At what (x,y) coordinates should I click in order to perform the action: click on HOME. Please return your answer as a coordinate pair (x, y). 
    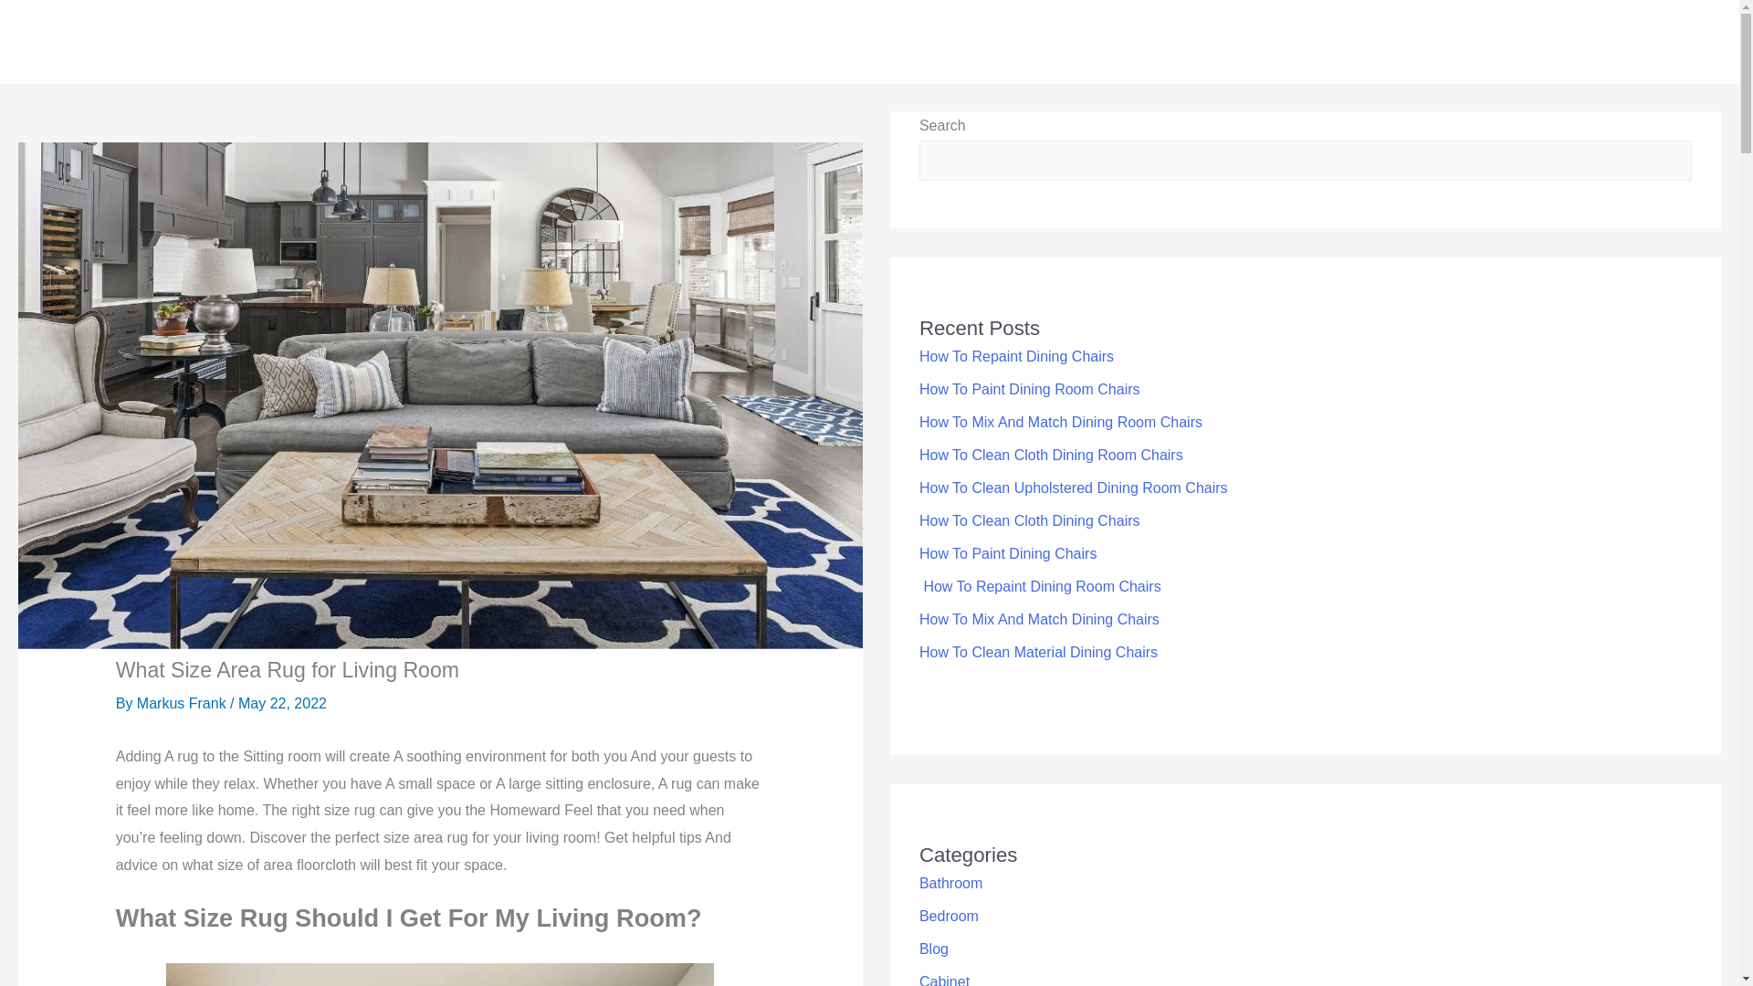
    Looking at the image, I should click on (1307, 42).